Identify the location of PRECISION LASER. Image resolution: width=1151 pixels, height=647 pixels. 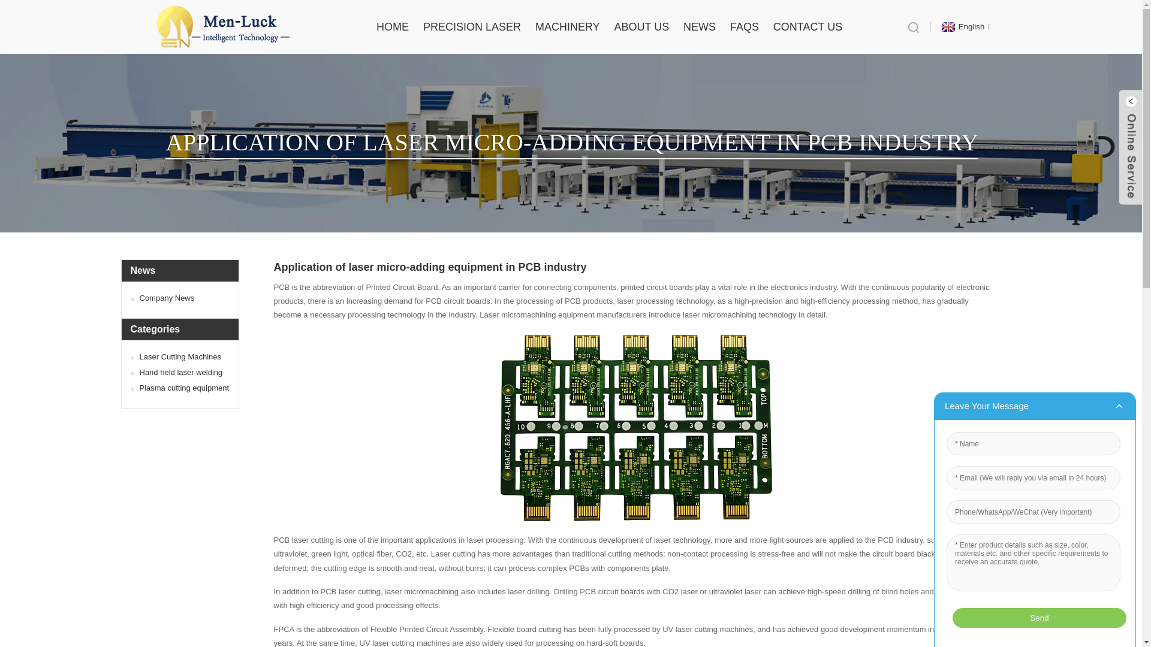
(472, 27).